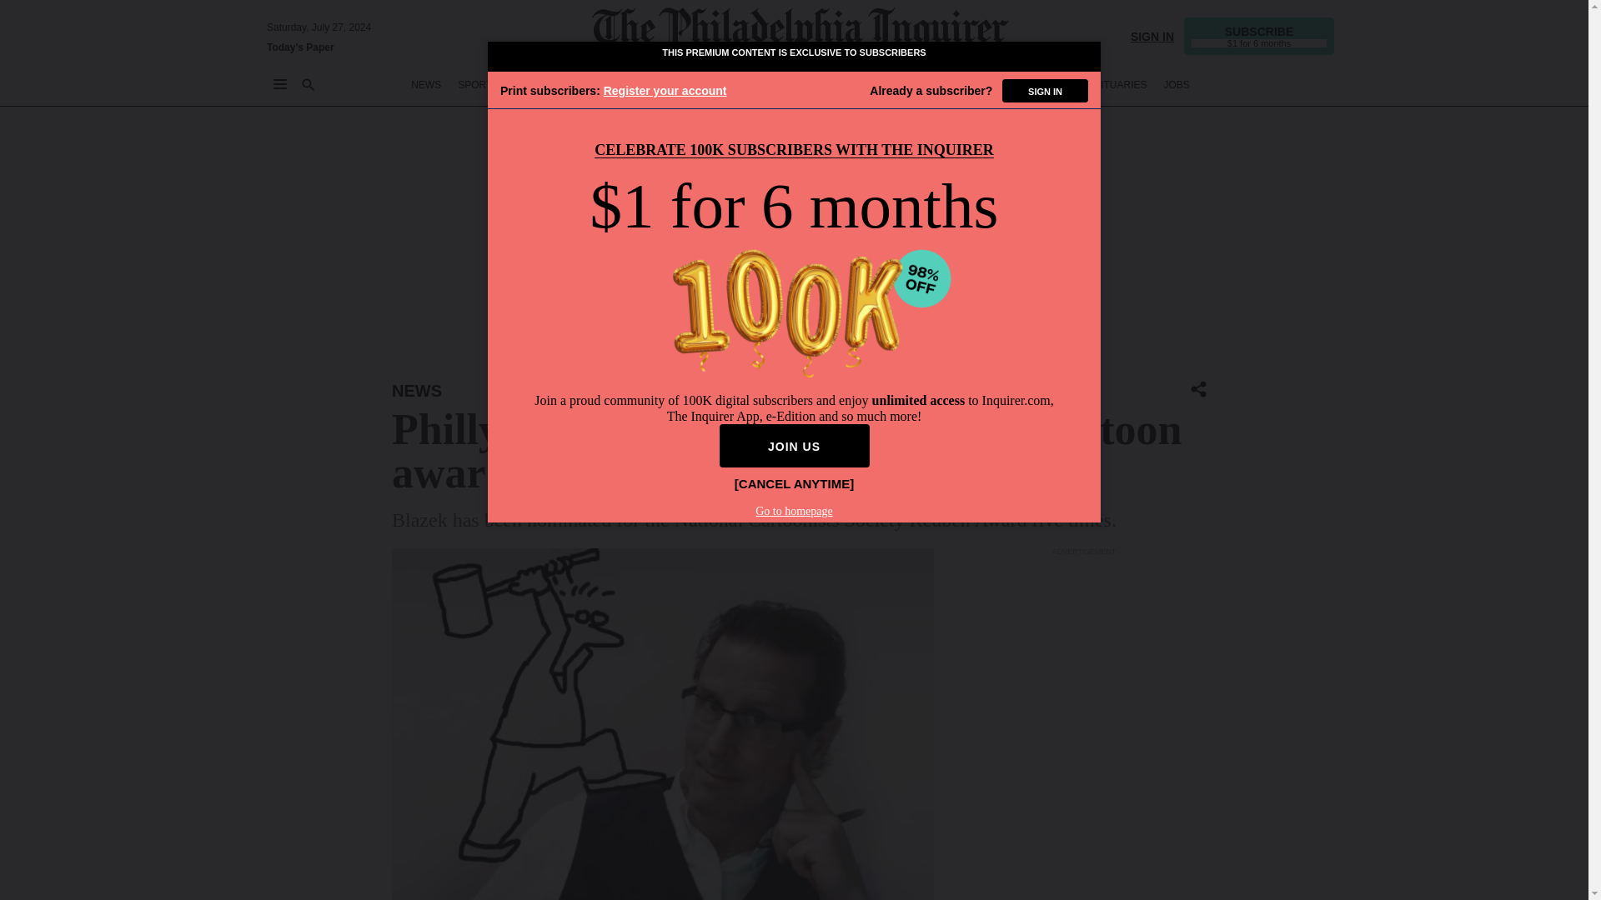  What do you see at coordinates (1117, 85) in the screenshot?
I see `OBITUARIES` at bounding box center [1117, 85].